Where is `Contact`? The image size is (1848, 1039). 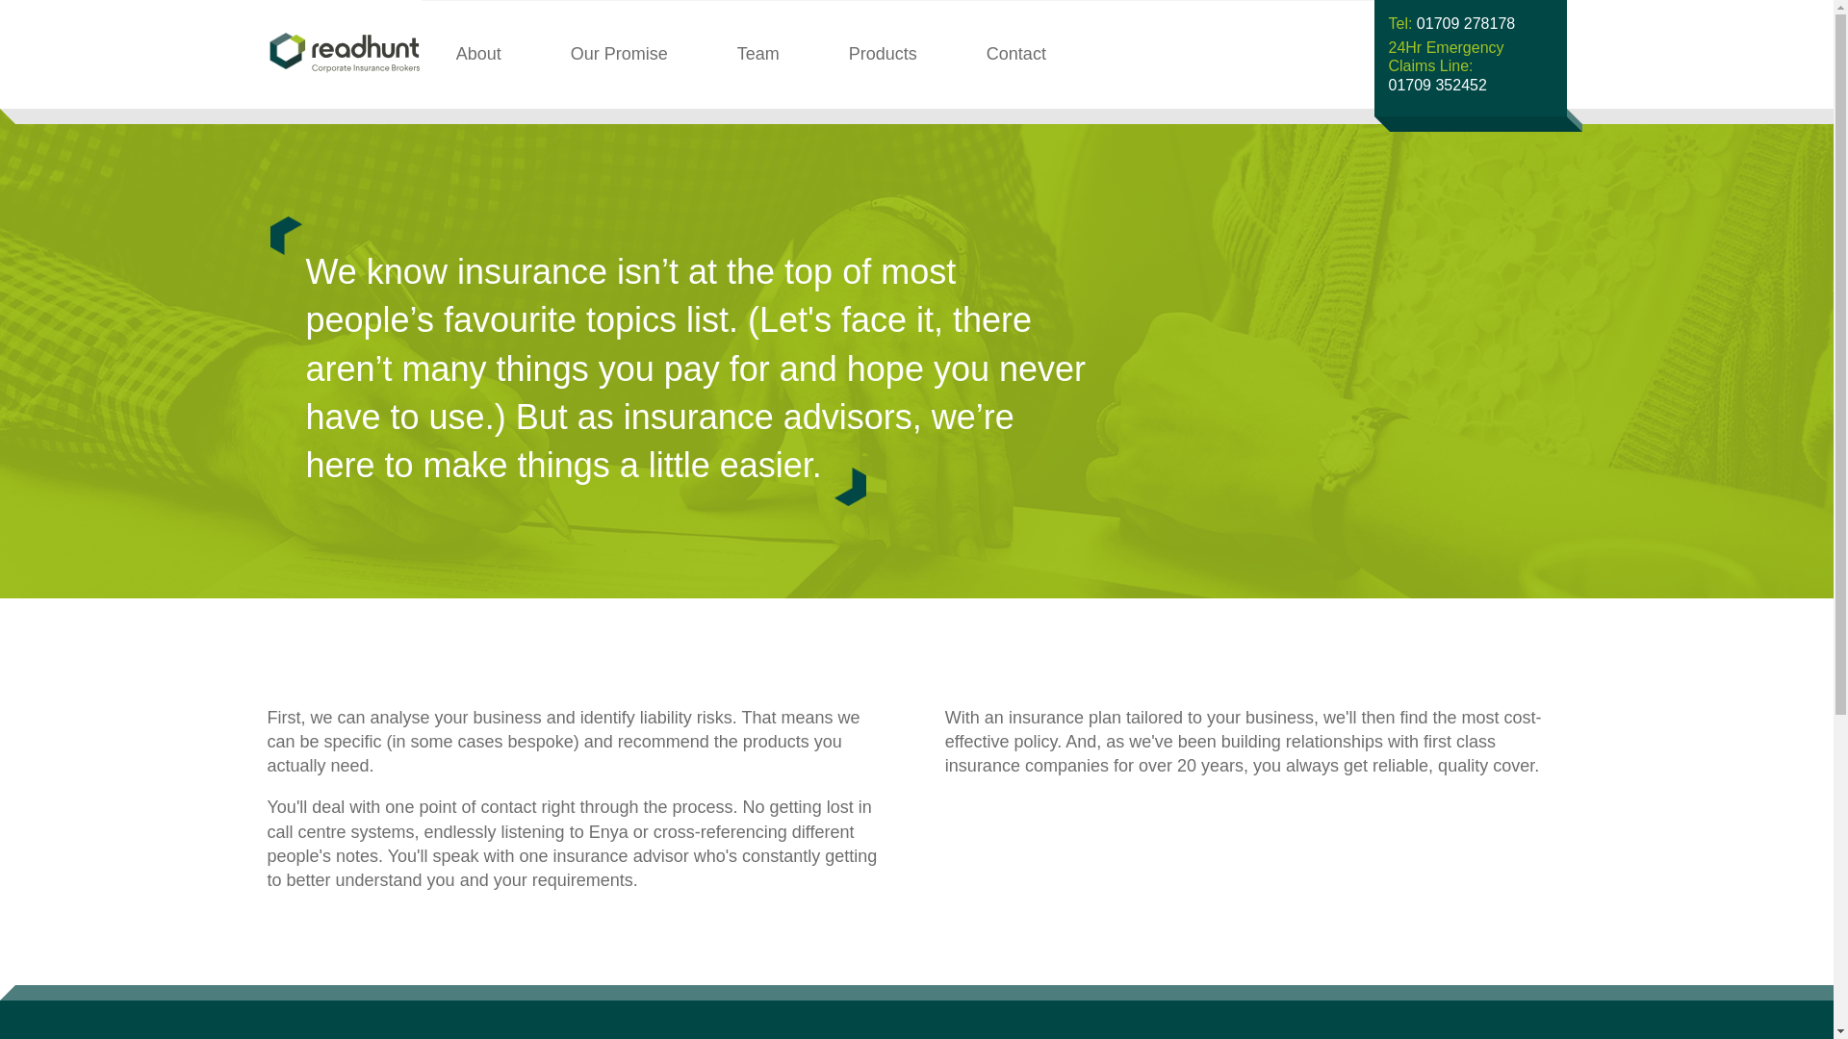
Contact is located at coordinates (477, 55).